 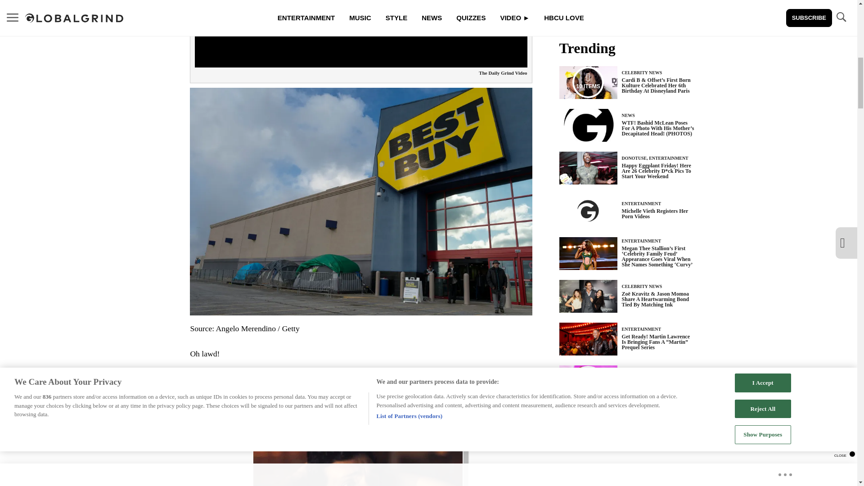 What do you see at coordinates (588, 382) in the screenshot?
I see `Media Playlist` at bounding box center [588, 382].